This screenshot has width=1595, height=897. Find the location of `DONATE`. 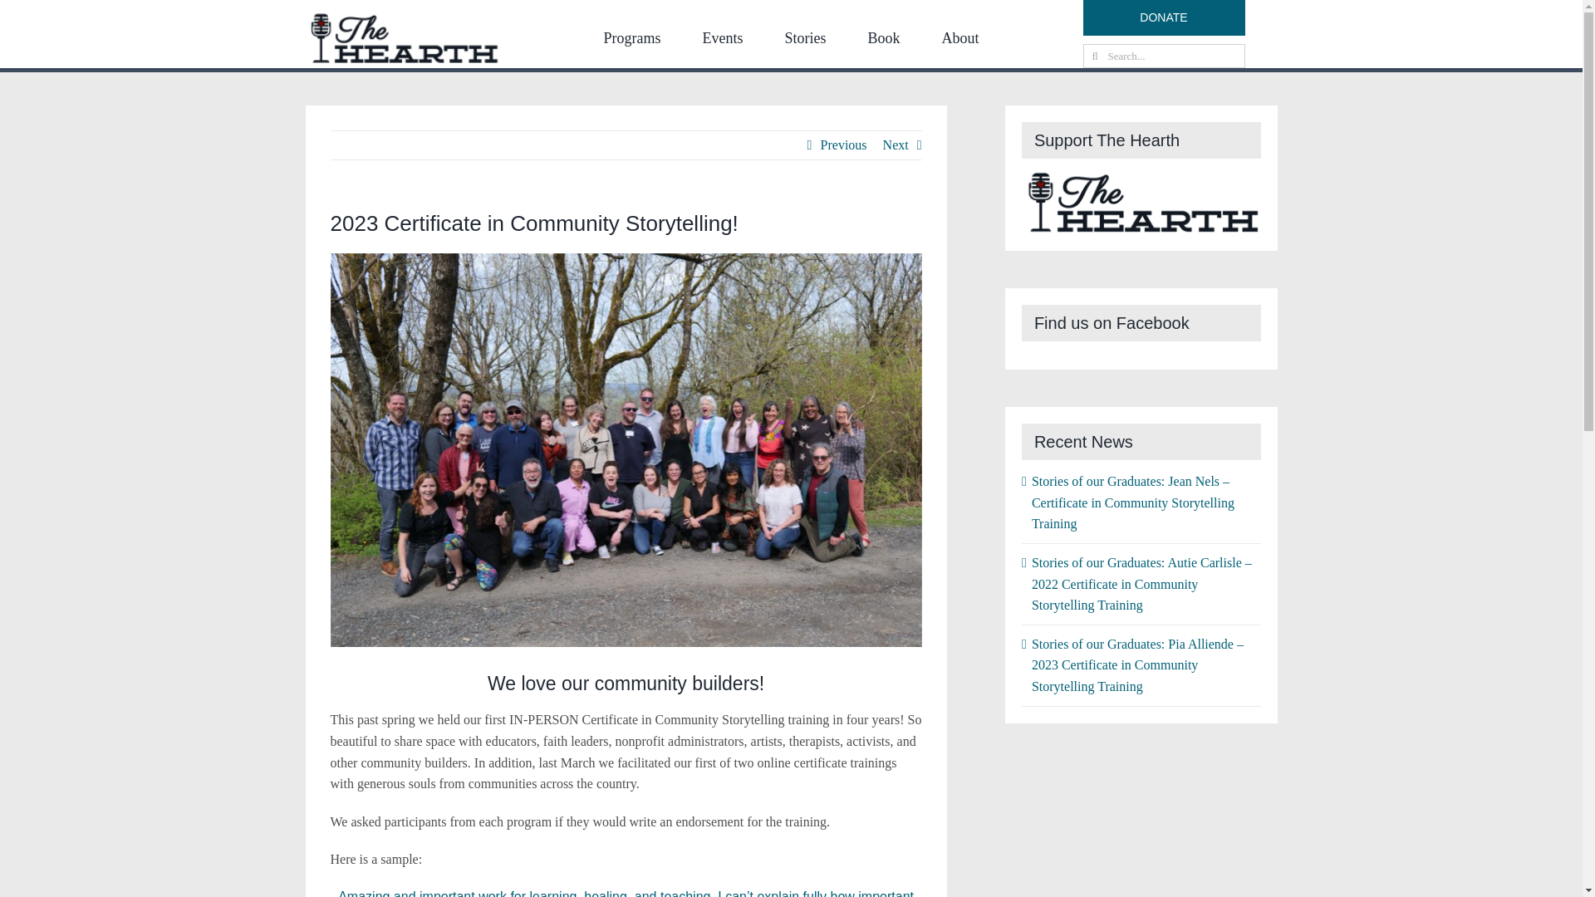

DONATE is located at coordinates (1164, 18).